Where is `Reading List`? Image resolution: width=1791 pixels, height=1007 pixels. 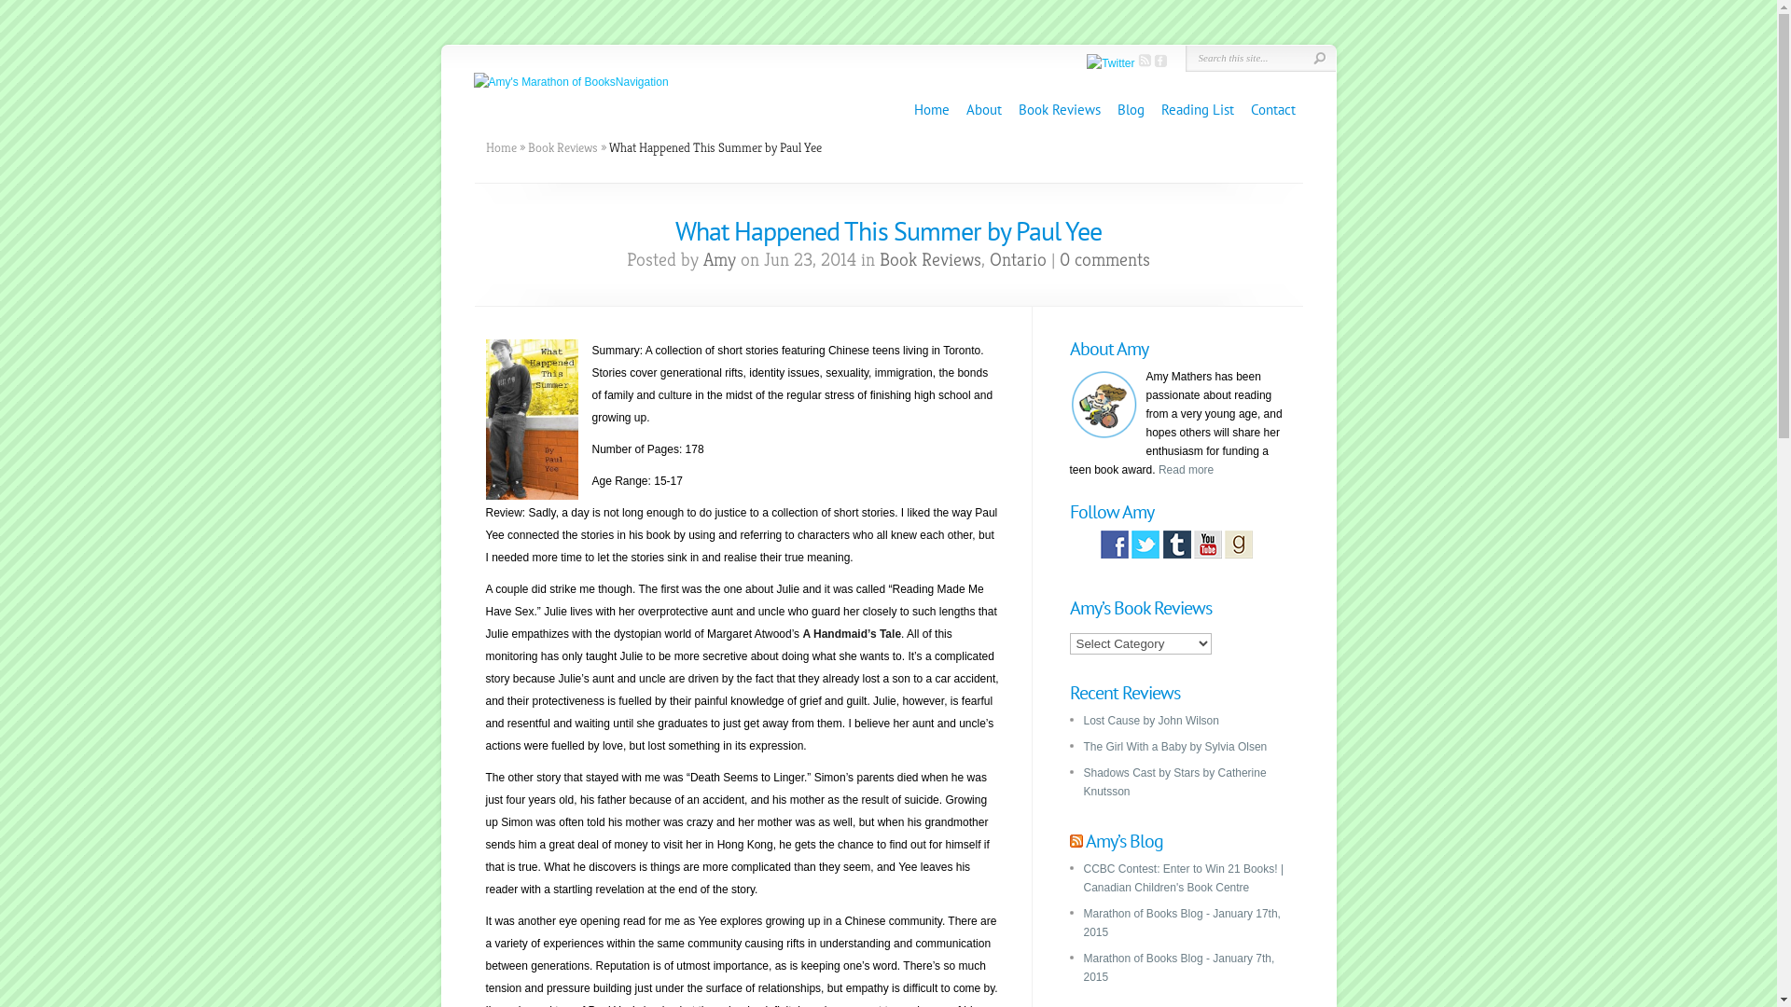
Reading List is located at coordinates (1197, 110).